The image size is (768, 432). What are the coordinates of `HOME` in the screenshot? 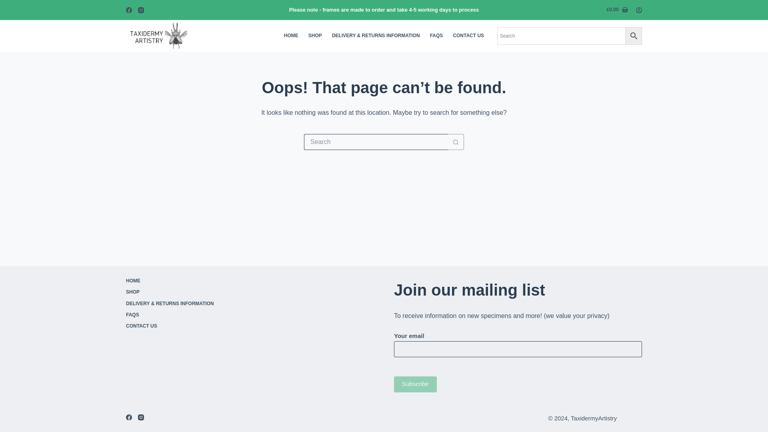 It's located at (291, 35).